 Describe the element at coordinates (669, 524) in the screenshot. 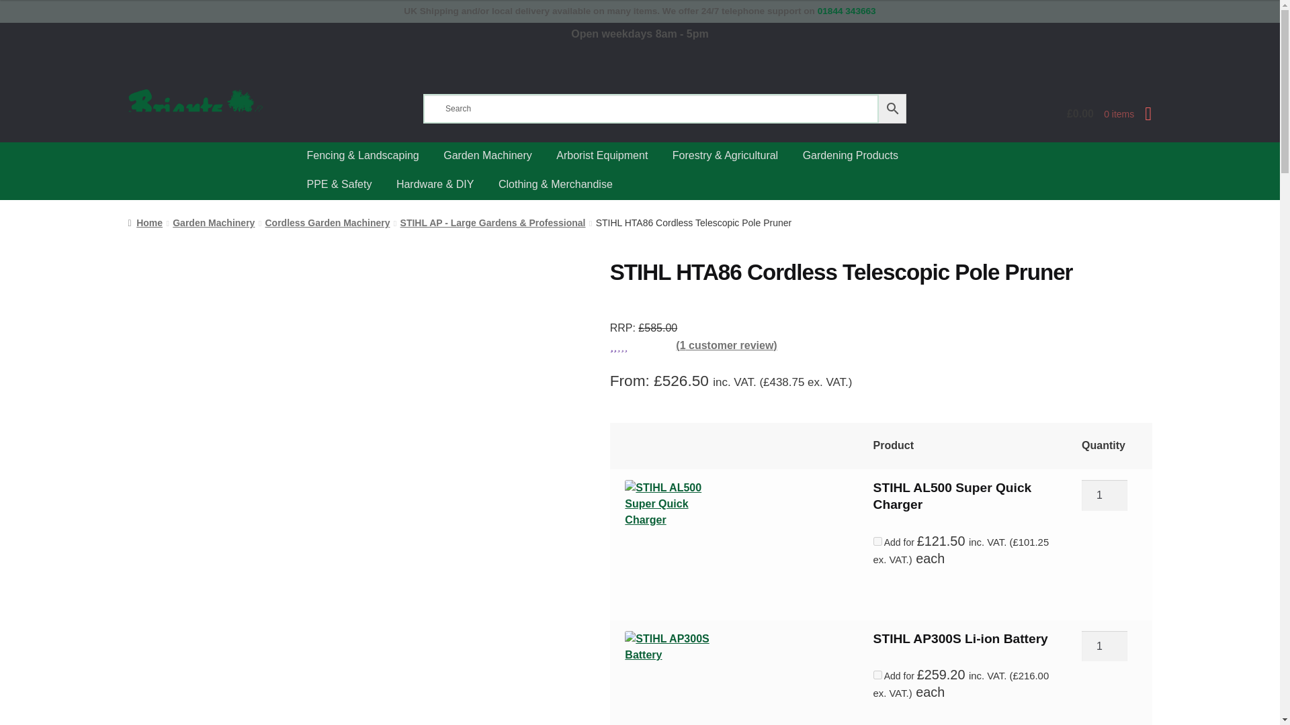

I see `STIHL AL500` at that location.